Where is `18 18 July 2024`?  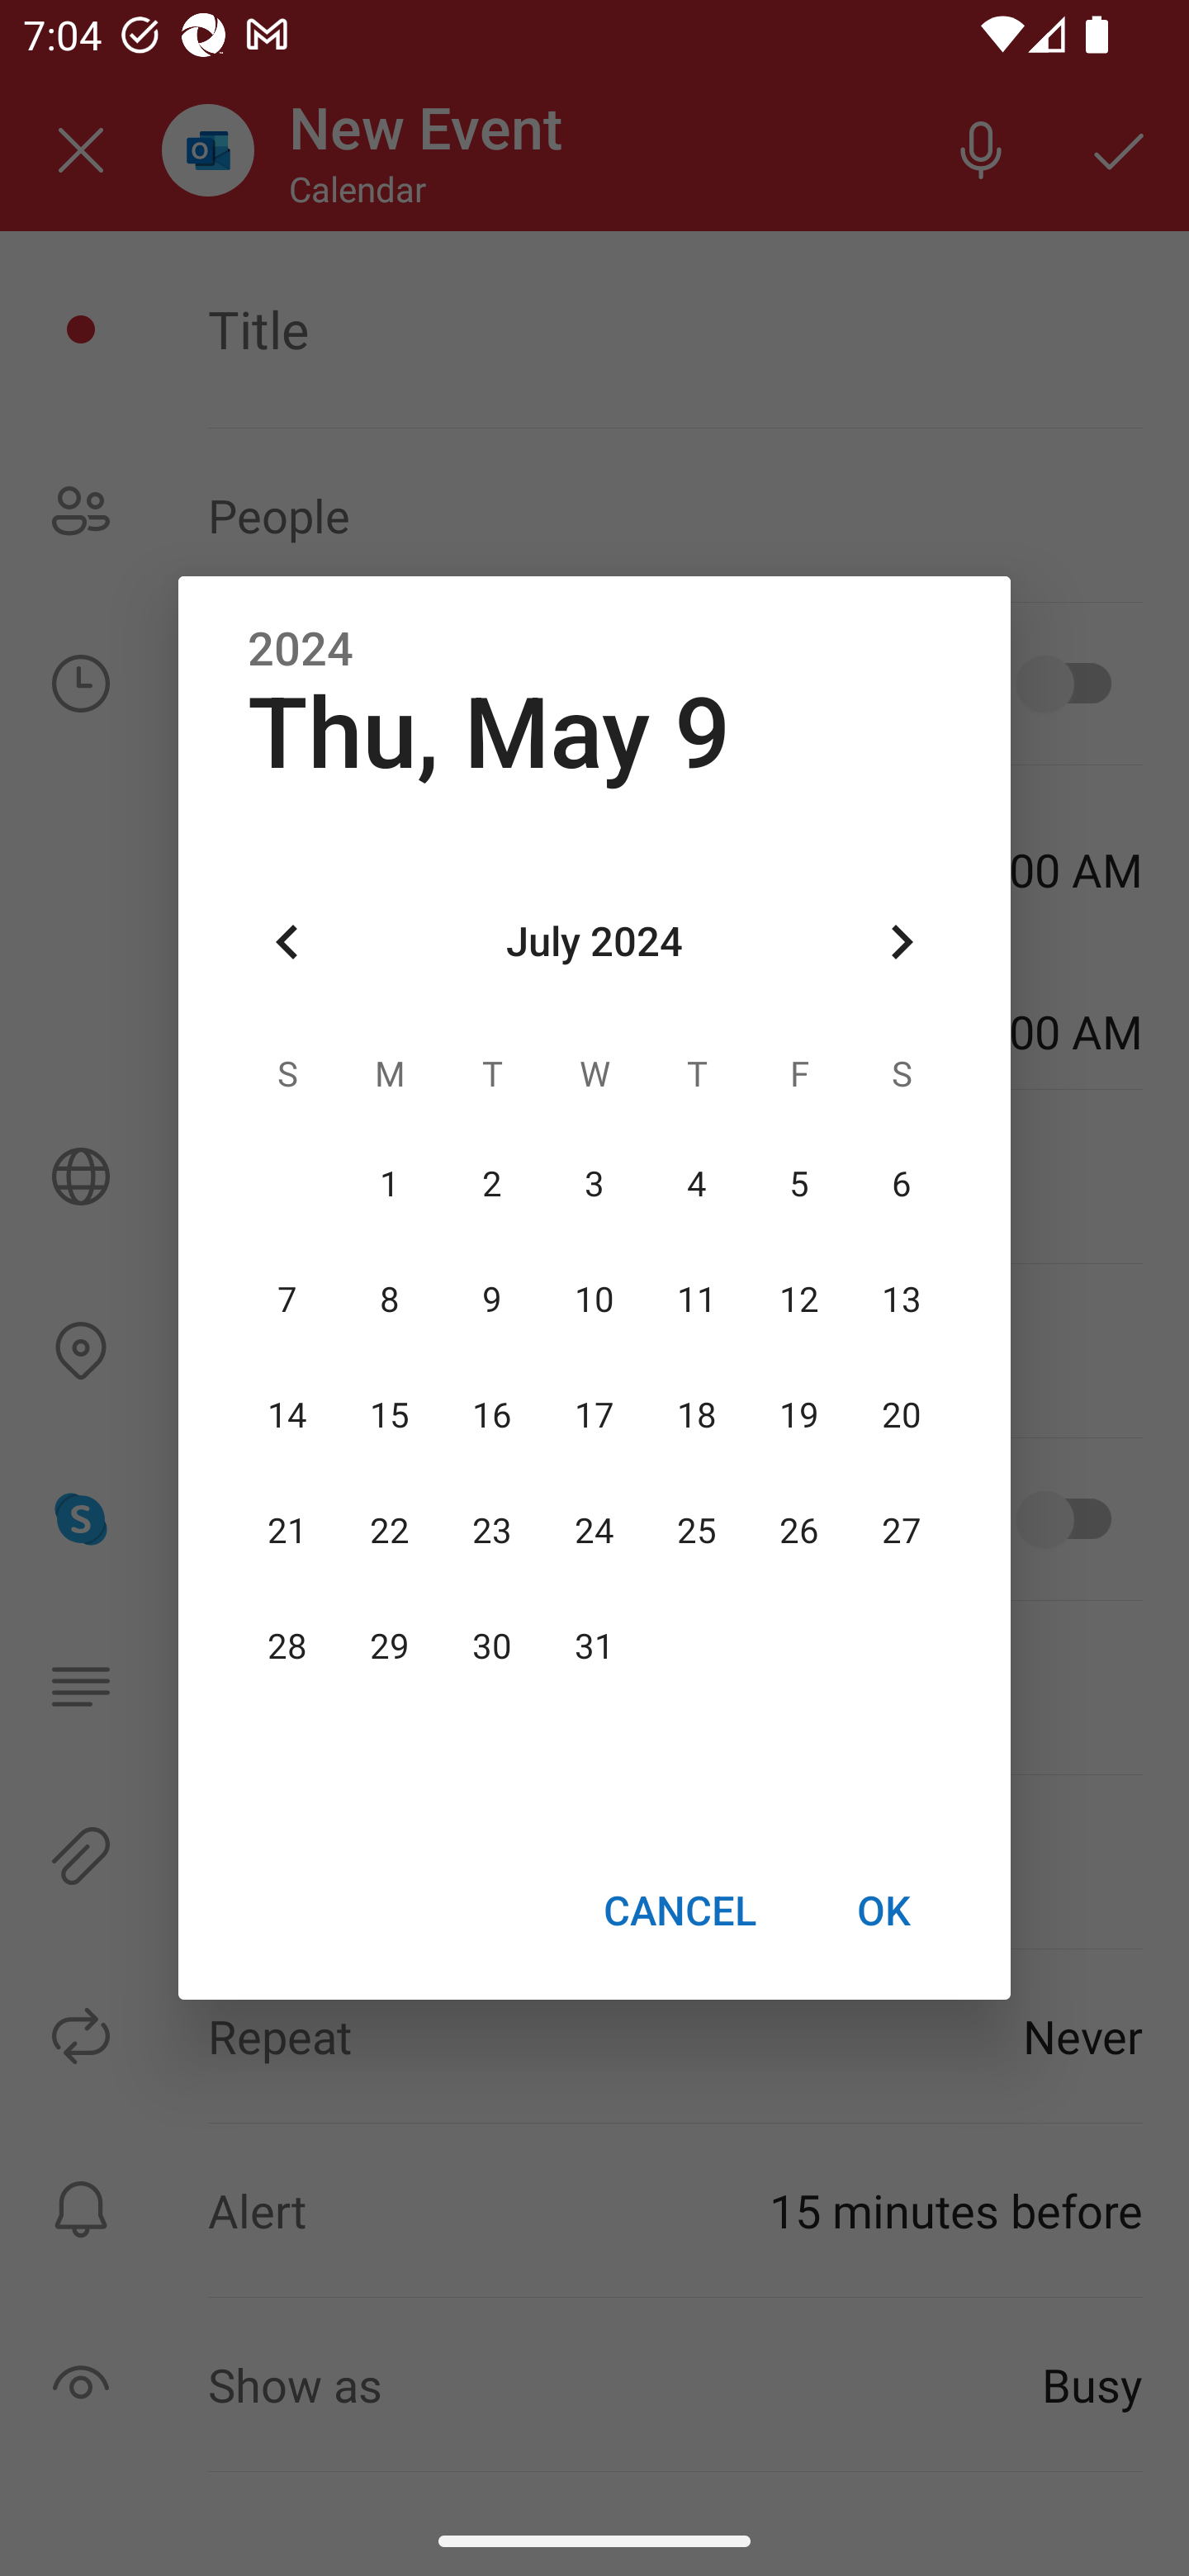 18 18 July 2024 is located at coordinates (696, 1415).